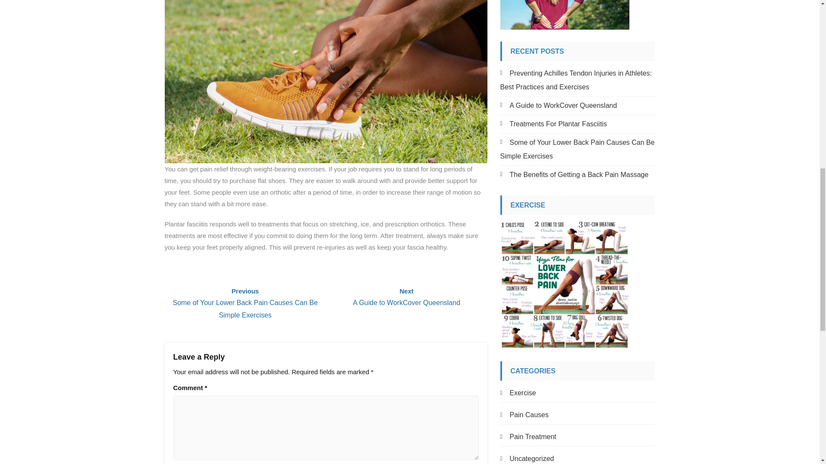 This screenshot has width=826, height=464. What do you see at coordinates (576, 149) in the screenshot?
I see `Exercise` at bounding box center [576, 149].